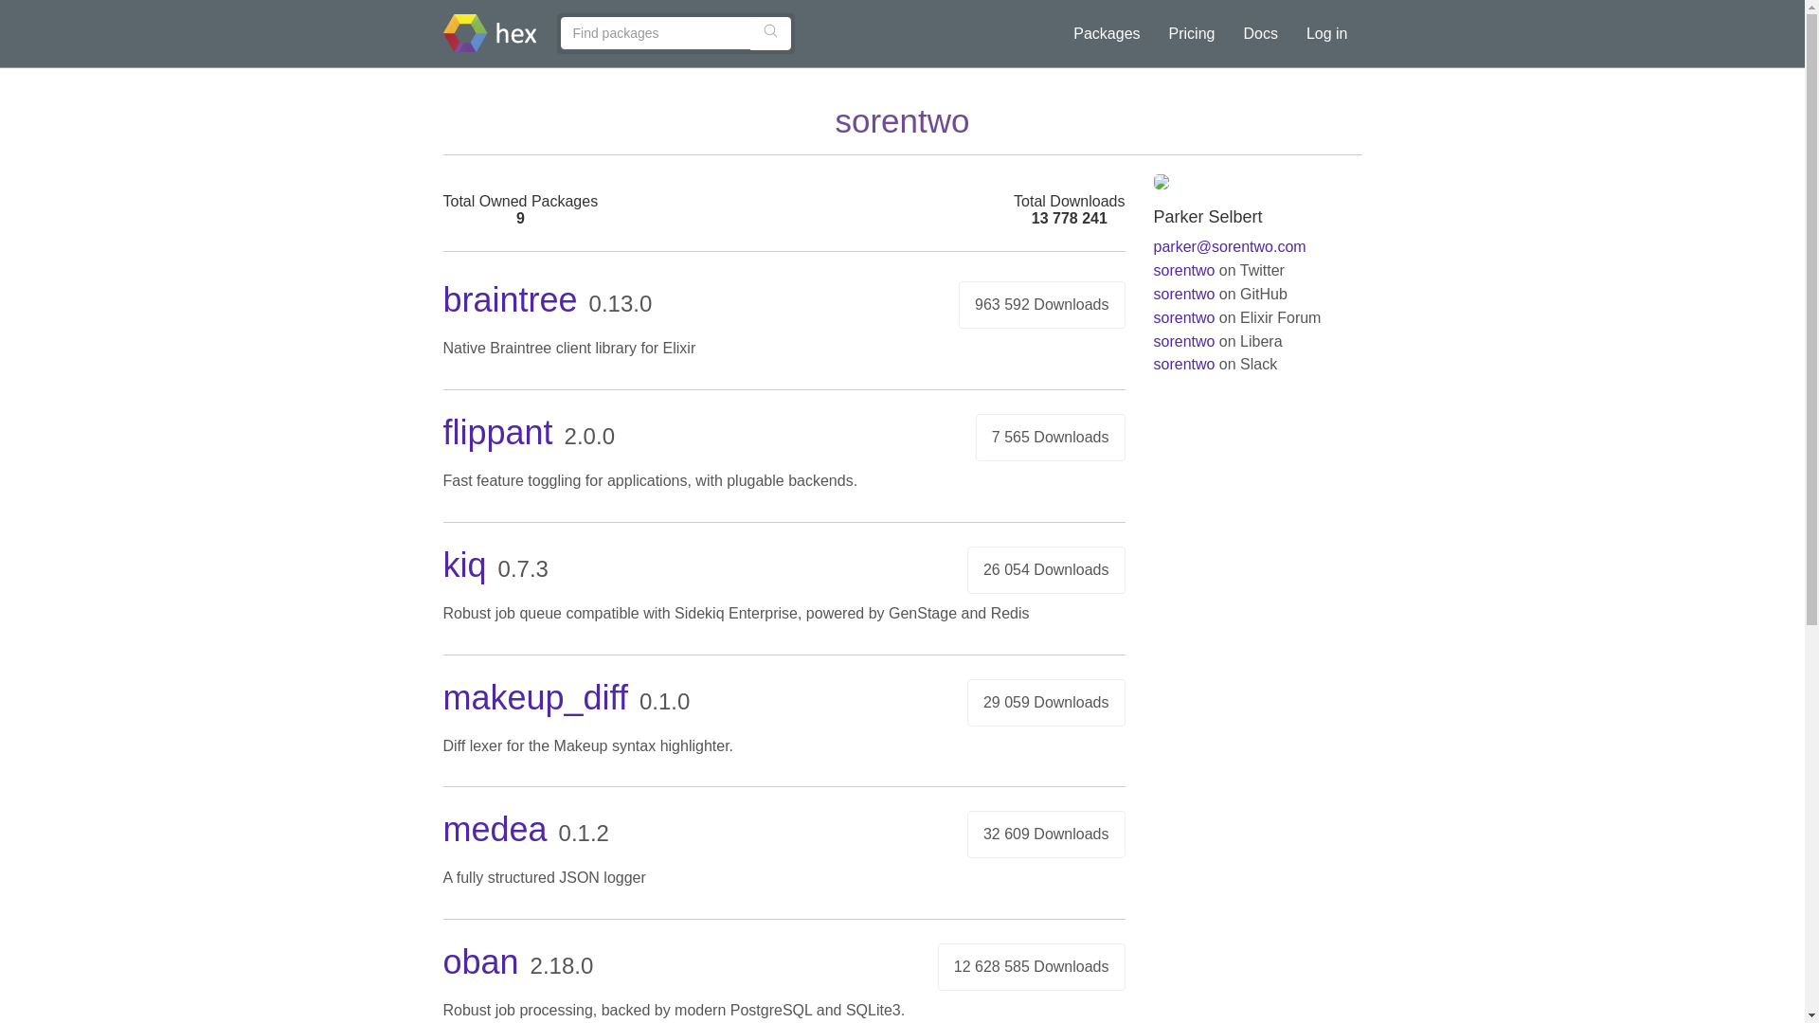  I want to click on braintree, so click(511, 299).